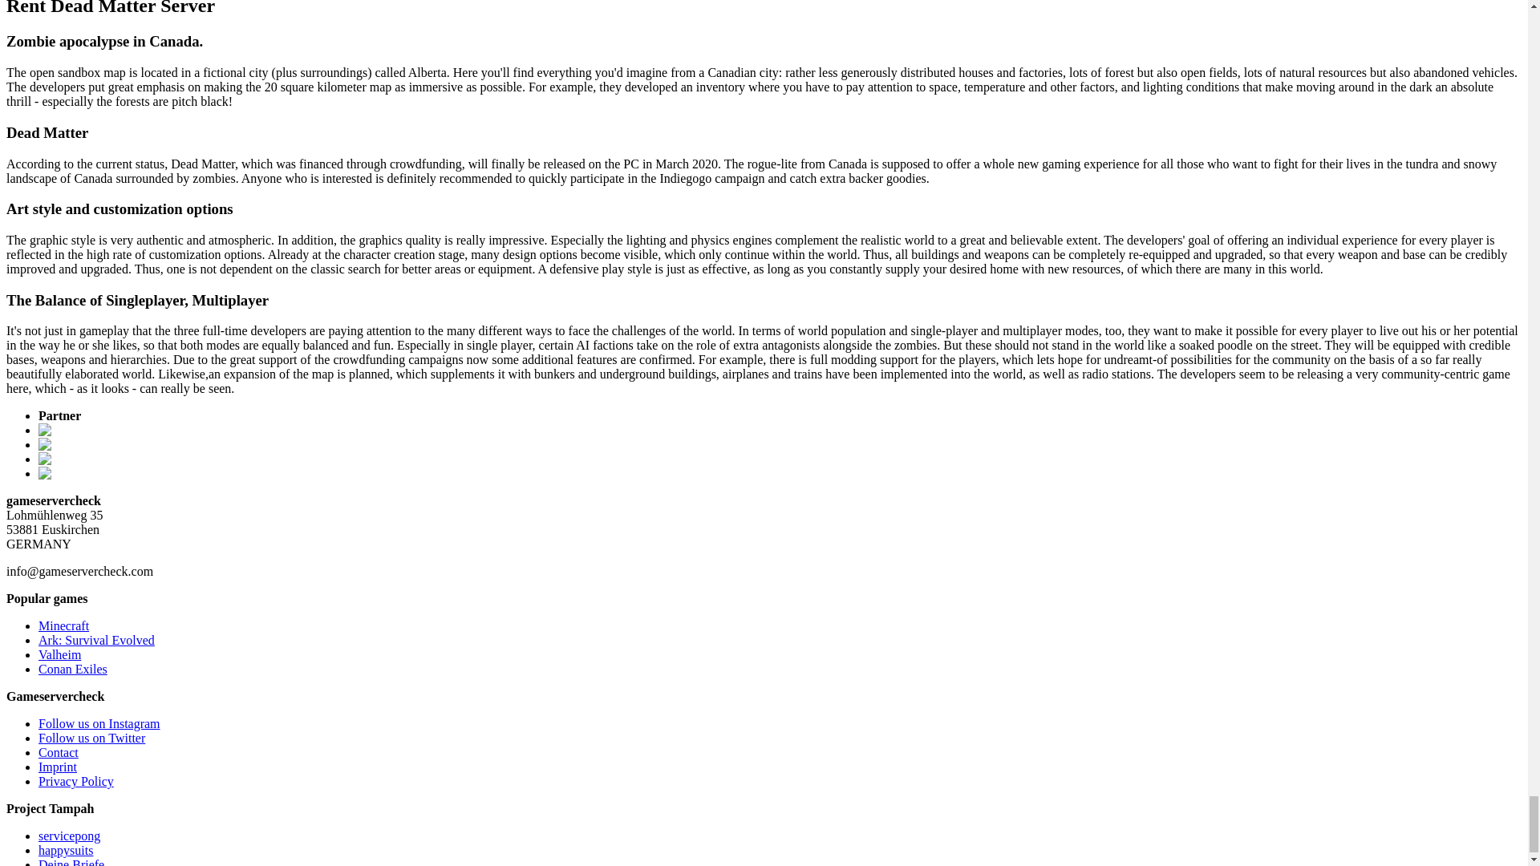  Describe the element at coordinates (96, 640) in the screenshot. I see `Ark: Survival Evolved` at that location.